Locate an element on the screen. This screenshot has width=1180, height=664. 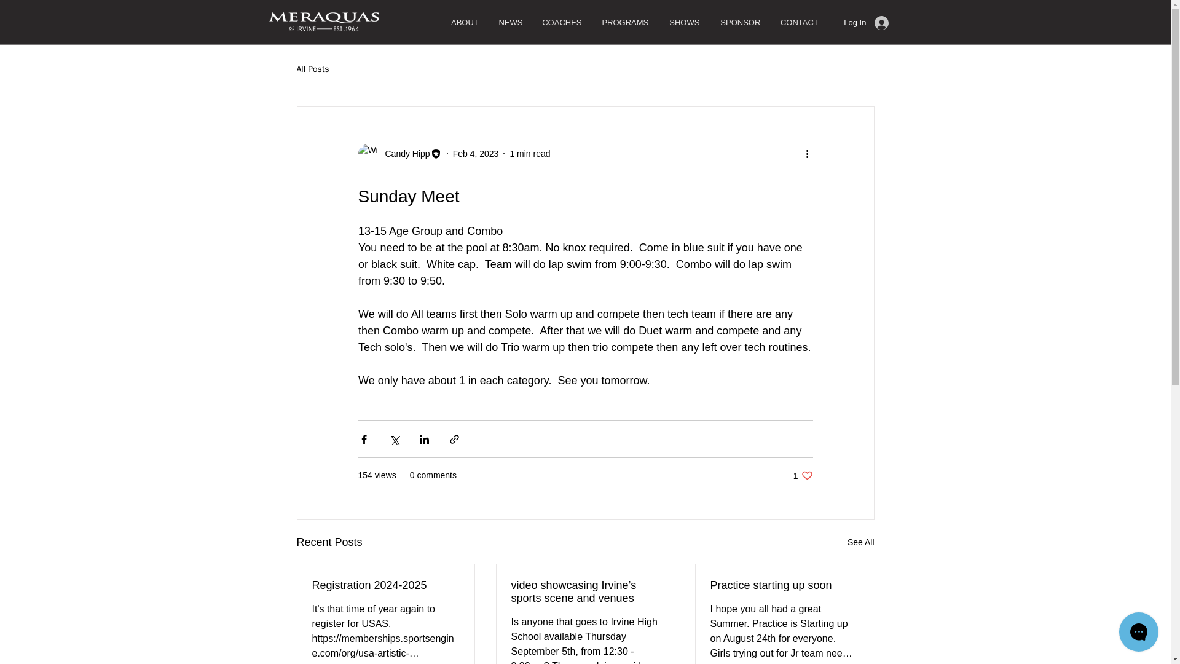
All Posts is located at coordinates (312, 69).